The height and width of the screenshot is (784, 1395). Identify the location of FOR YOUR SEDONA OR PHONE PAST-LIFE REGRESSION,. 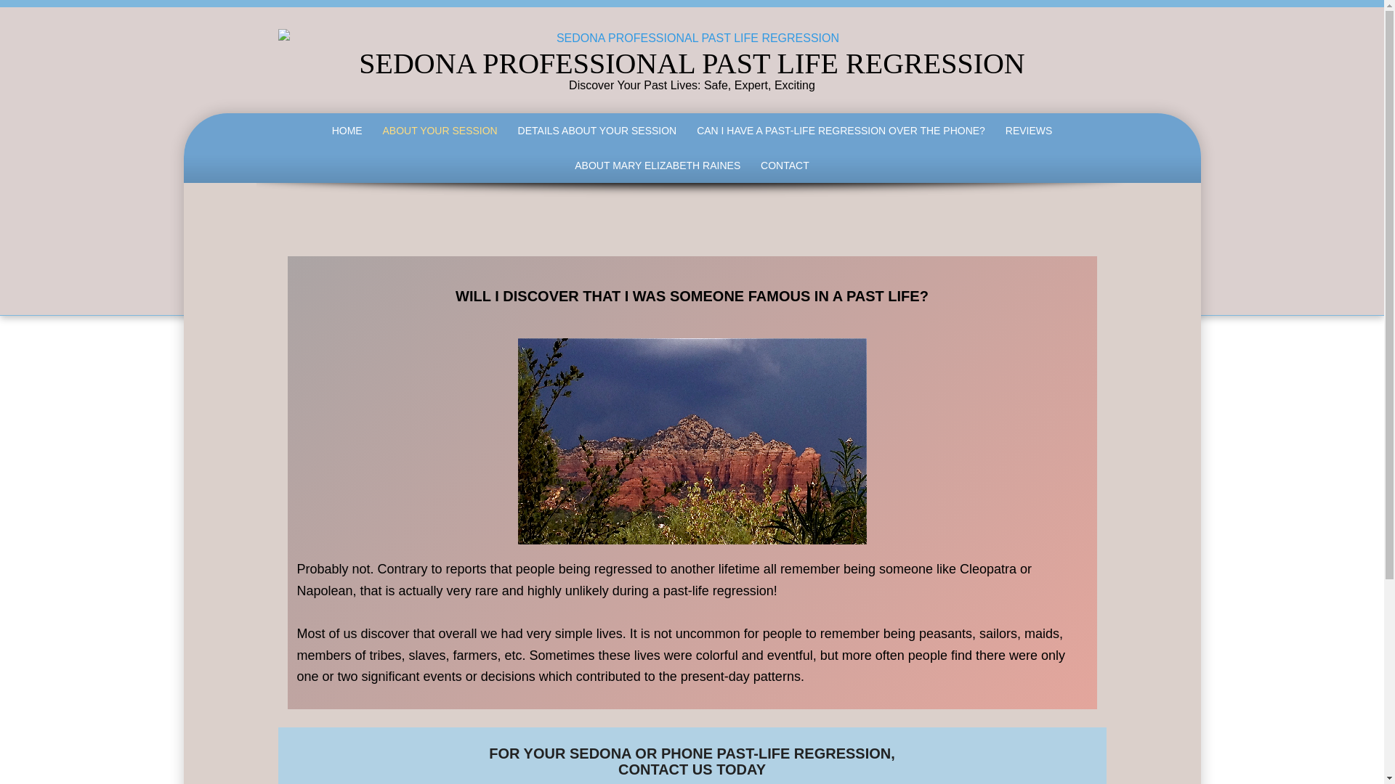
(692, 754).